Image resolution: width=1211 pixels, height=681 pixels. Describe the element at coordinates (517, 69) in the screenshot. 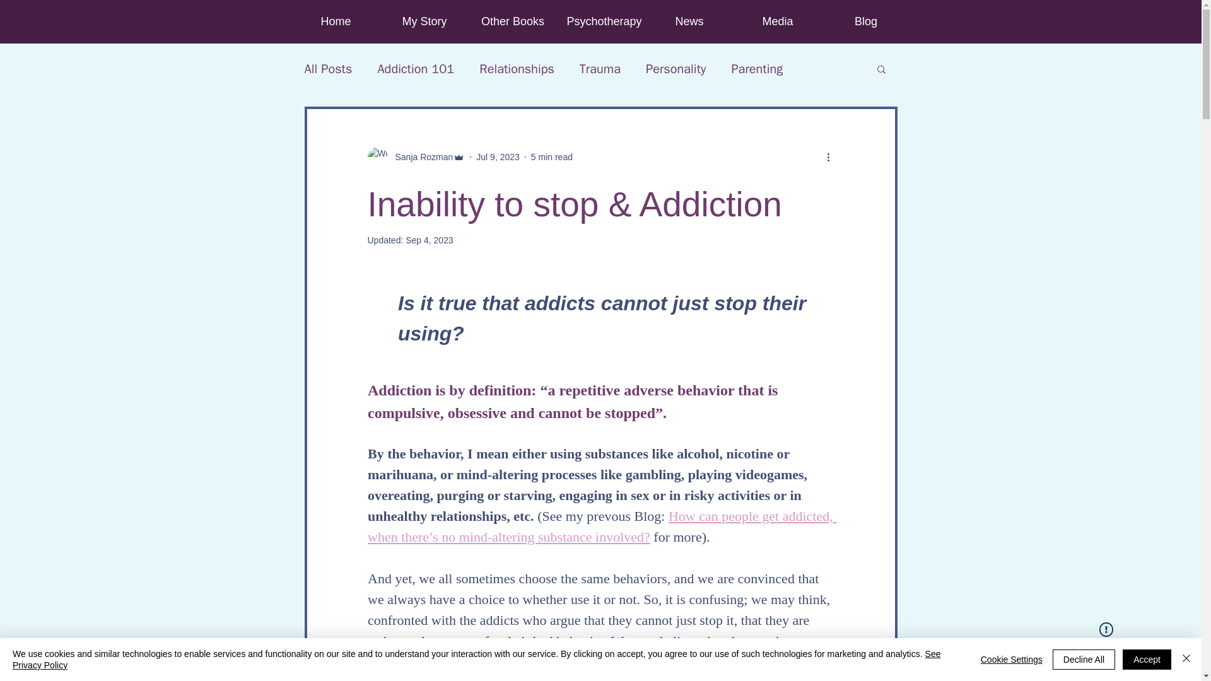

I see `Relationships` at that location.